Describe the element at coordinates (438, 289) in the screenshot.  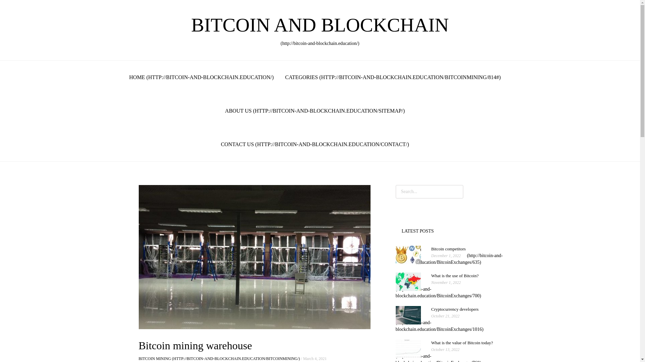
I see `HOME` at that location.